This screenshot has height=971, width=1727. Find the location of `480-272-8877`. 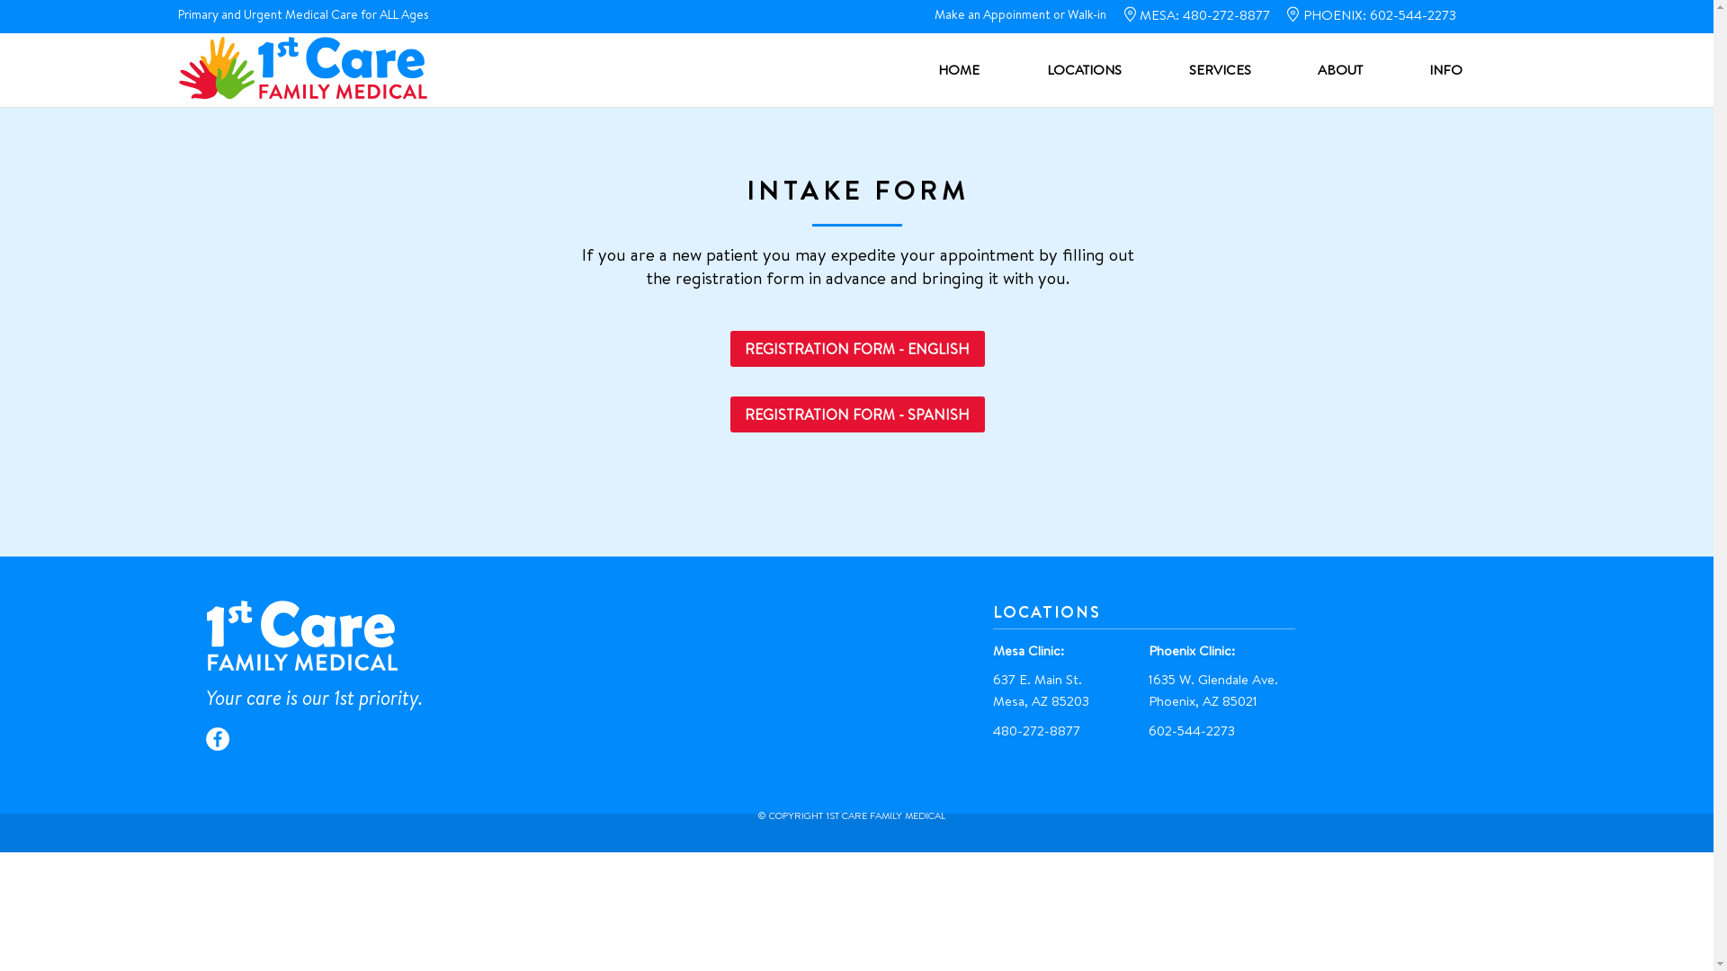

480-272-8877 is located at coordinates (1225, 14).